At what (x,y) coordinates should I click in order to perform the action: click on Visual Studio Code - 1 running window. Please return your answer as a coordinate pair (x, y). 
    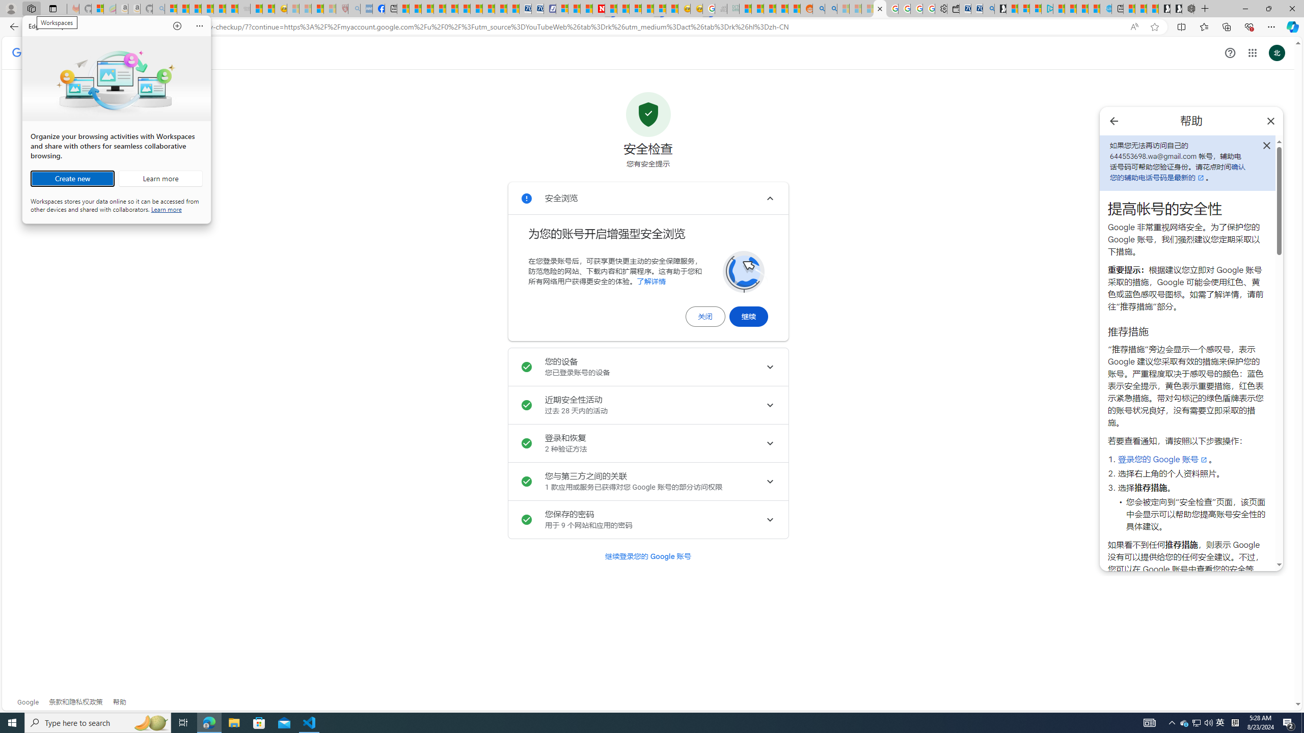
    Looking at the image, I should click on (310, 723).